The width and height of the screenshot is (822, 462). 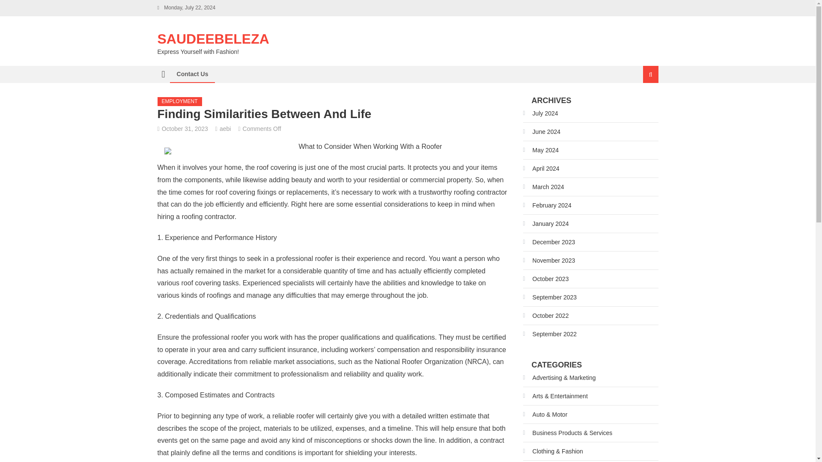 What do you see at coordinates (541, 150) in the screenshot?
I see `May 2024` at bounding box center [541, 150].